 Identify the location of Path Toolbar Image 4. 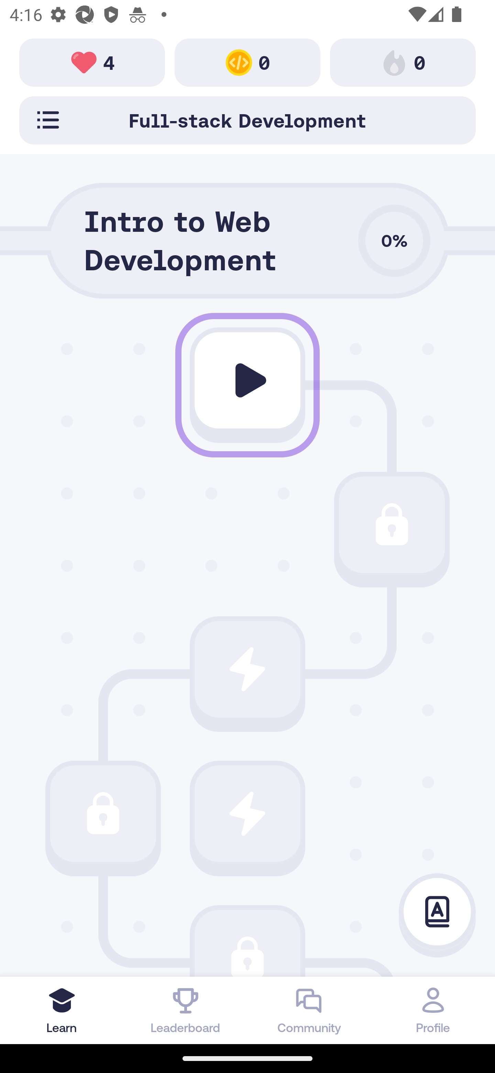
(92, 62).